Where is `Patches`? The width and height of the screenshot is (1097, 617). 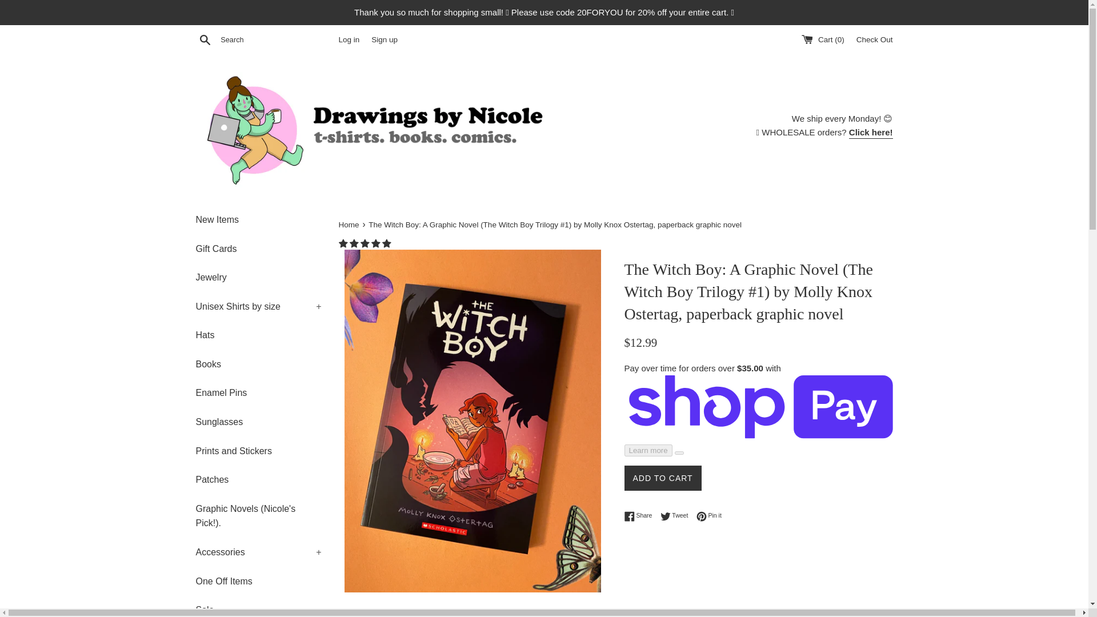
Patches is located at coordinates (258, 480).